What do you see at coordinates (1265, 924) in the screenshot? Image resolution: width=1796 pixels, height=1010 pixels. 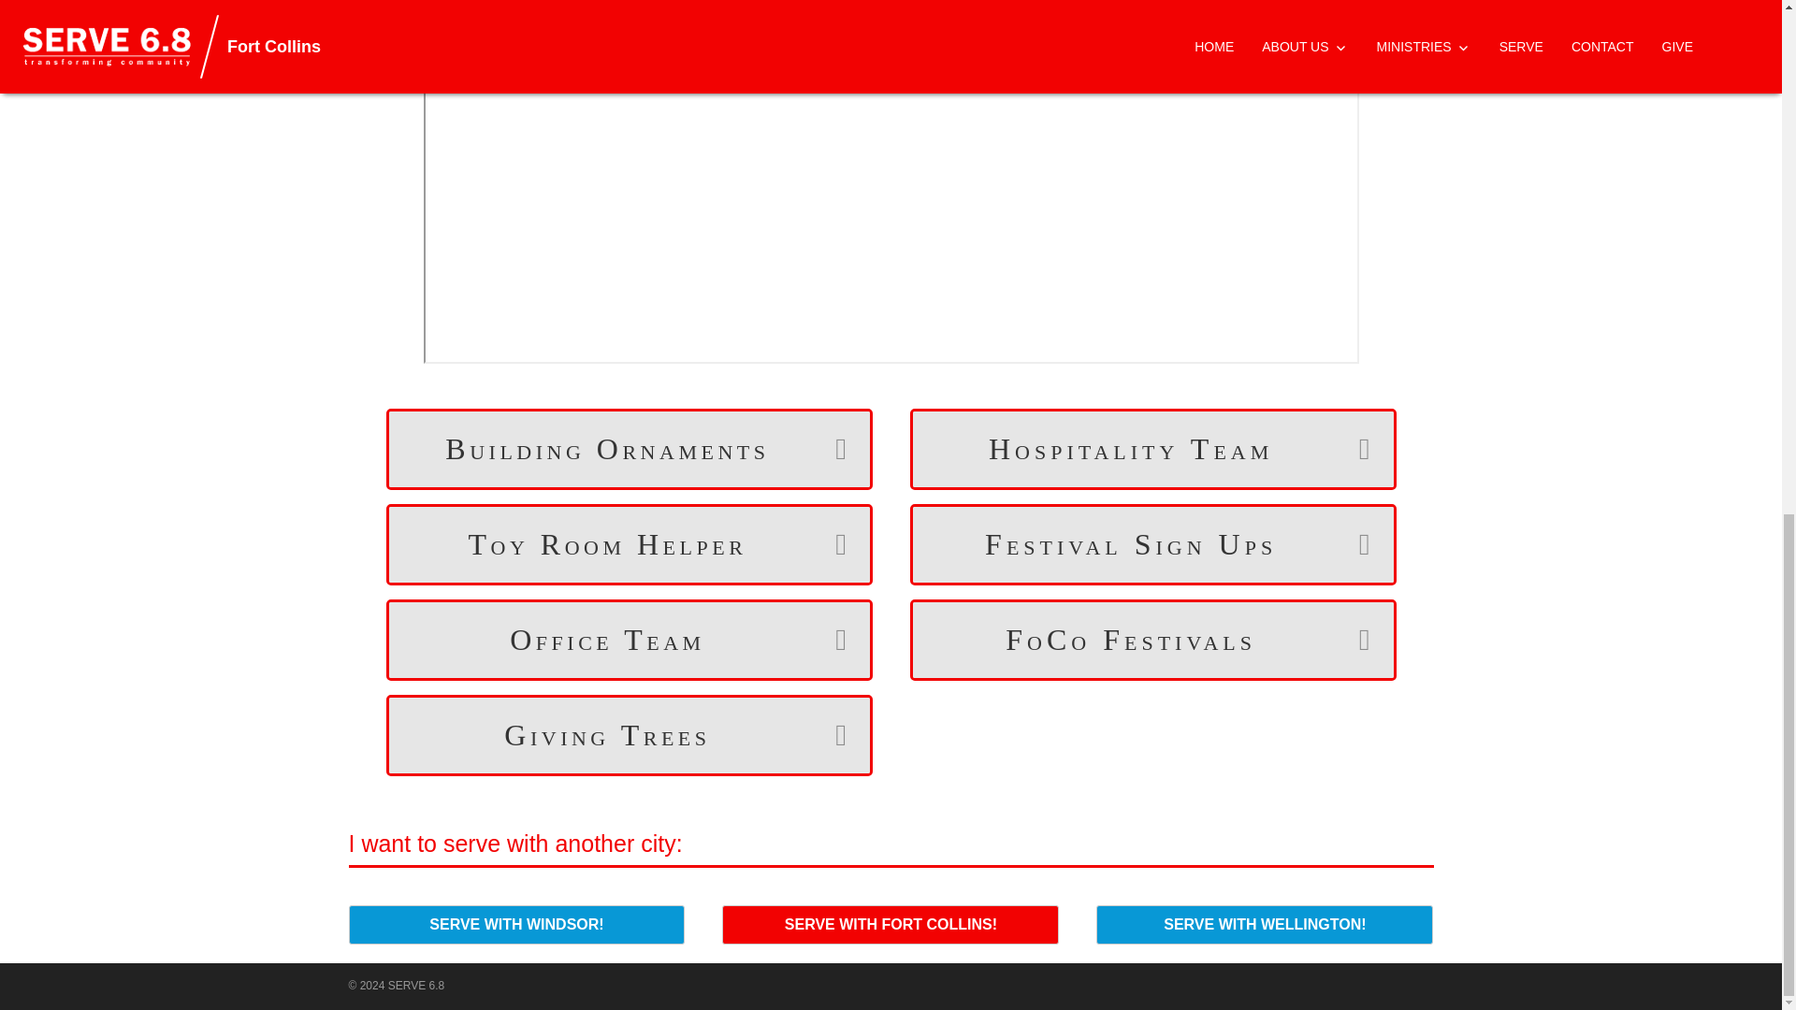 I see `SERVE WITH WELLINGTON!` at bounding box center [1265, 924].